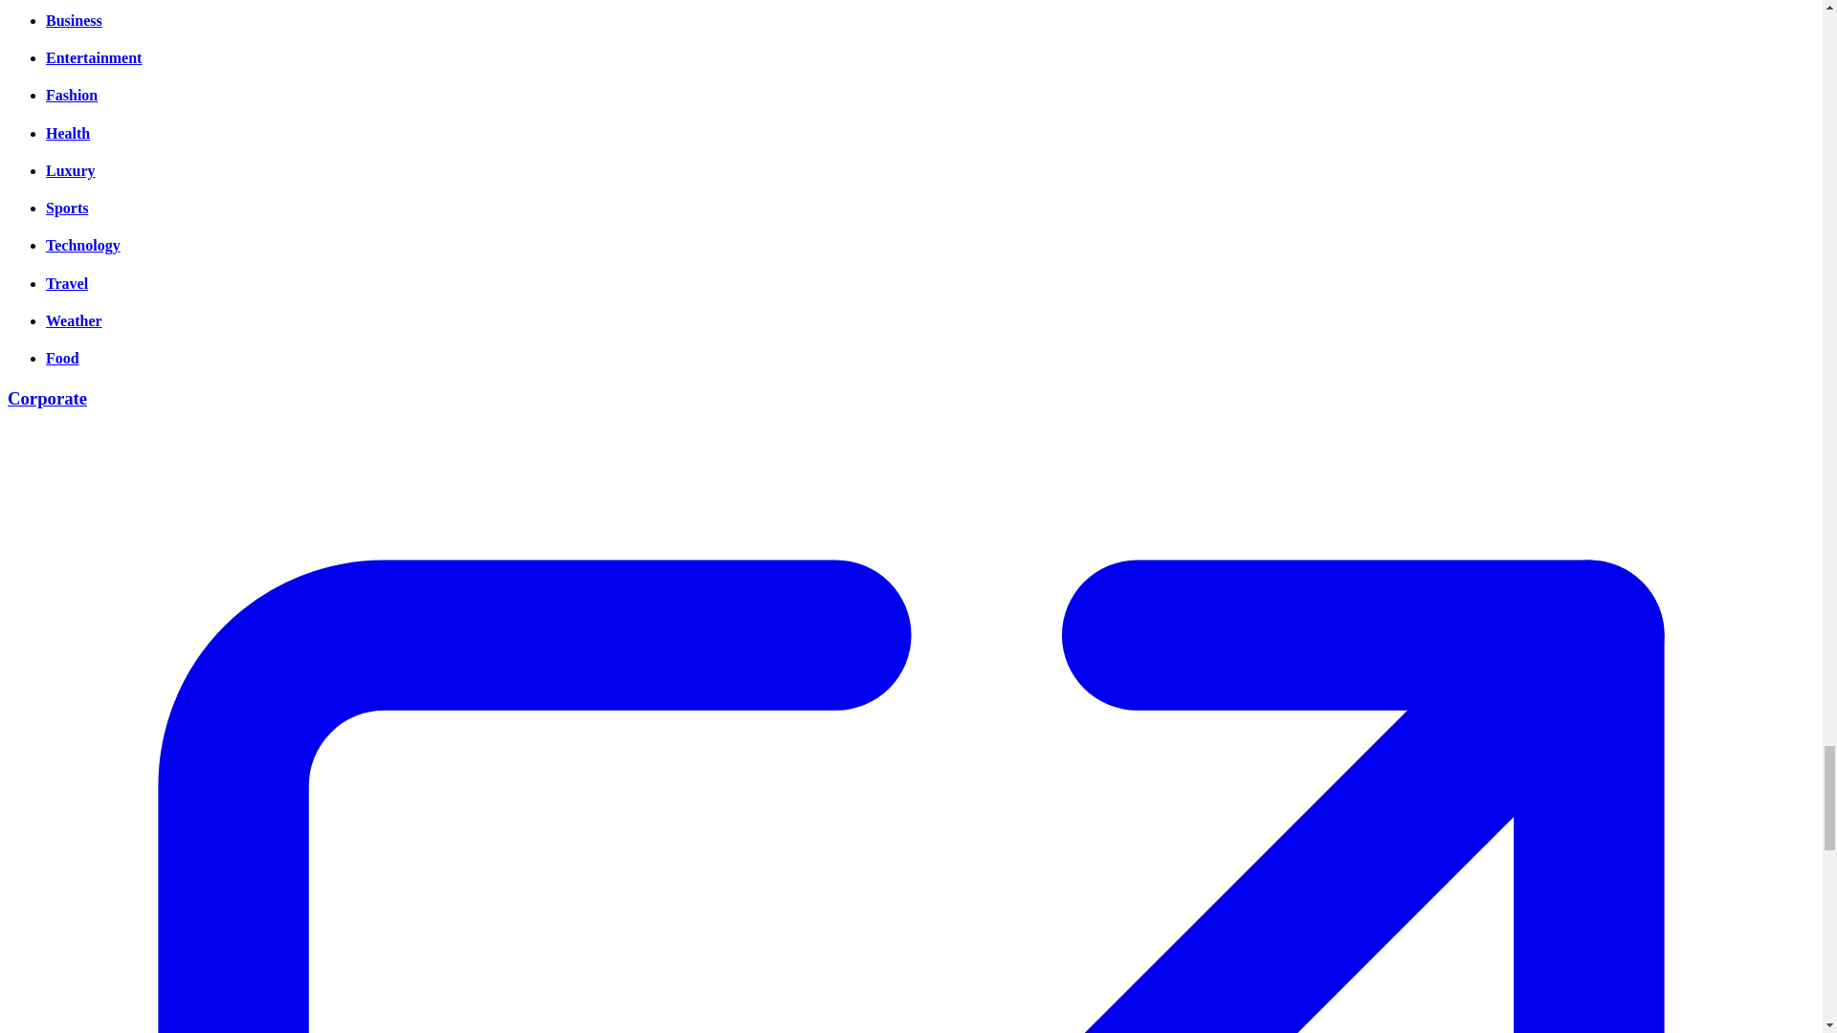  Describe the element at coordinates (94, 57) in the screenshot. I see `Entertainment` at that location.